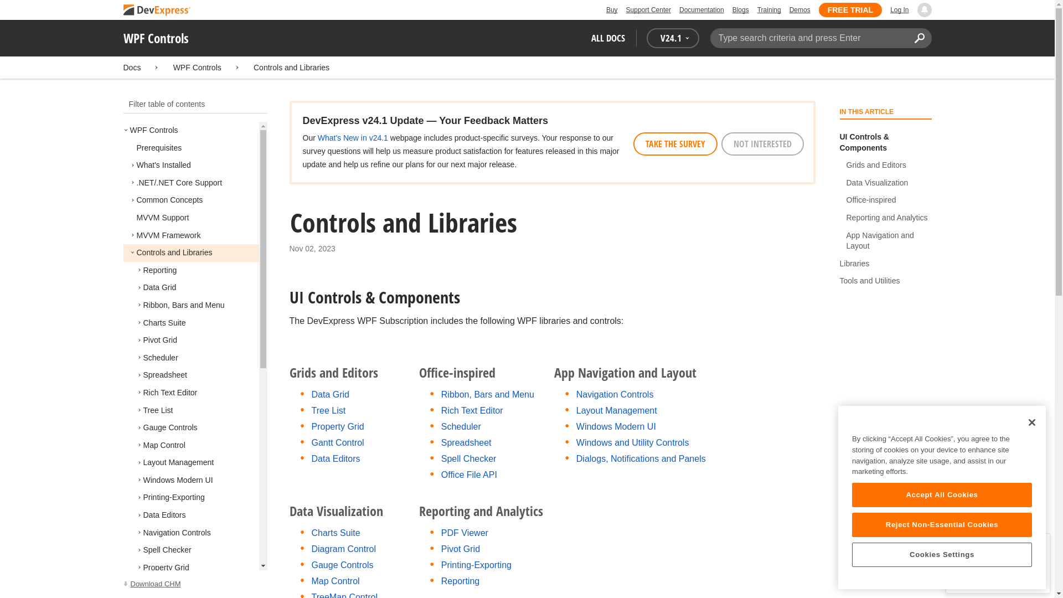 Image resolution: width=1063 pixels, height=598 pixels. I want to click on Demos, so click(799, 10).